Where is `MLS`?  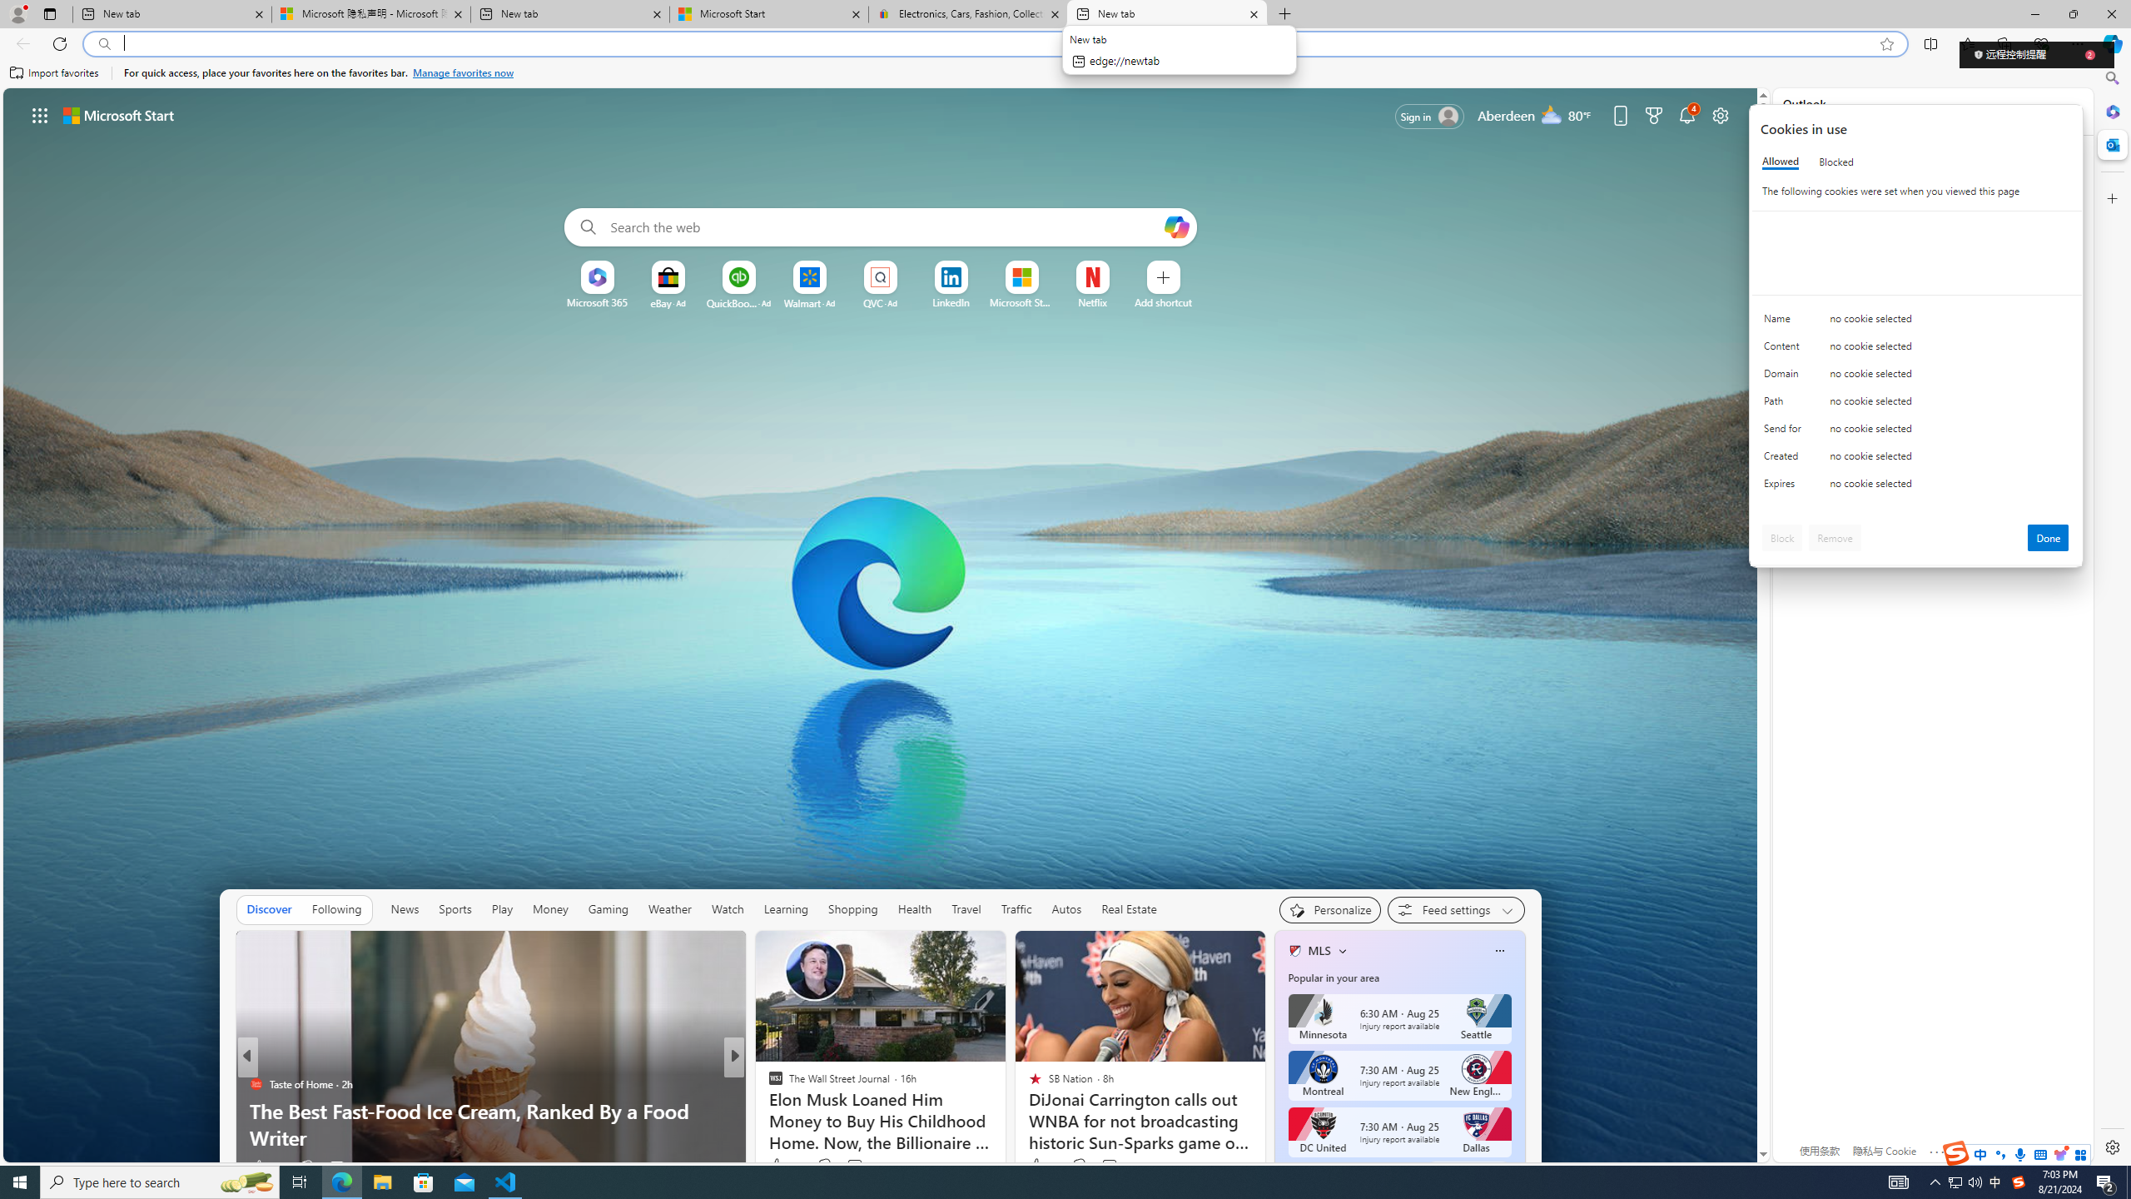
MLS is located at coordinates (1320, 951).